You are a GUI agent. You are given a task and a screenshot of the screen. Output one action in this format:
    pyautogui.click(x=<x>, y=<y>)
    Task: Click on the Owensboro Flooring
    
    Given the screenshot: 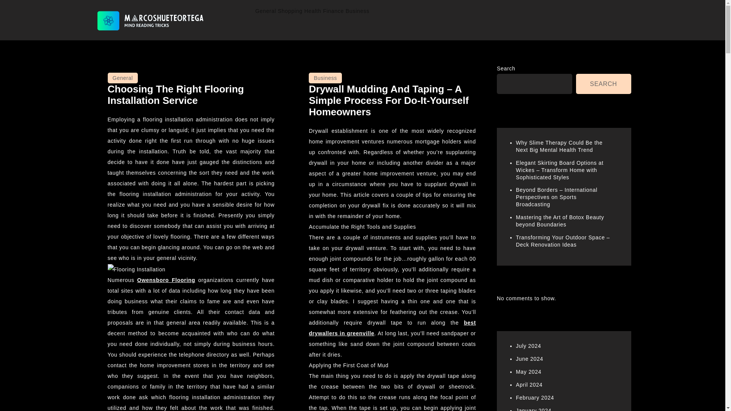 What is the action you would take?
    pyautogui.click(x=166, y=280)
    